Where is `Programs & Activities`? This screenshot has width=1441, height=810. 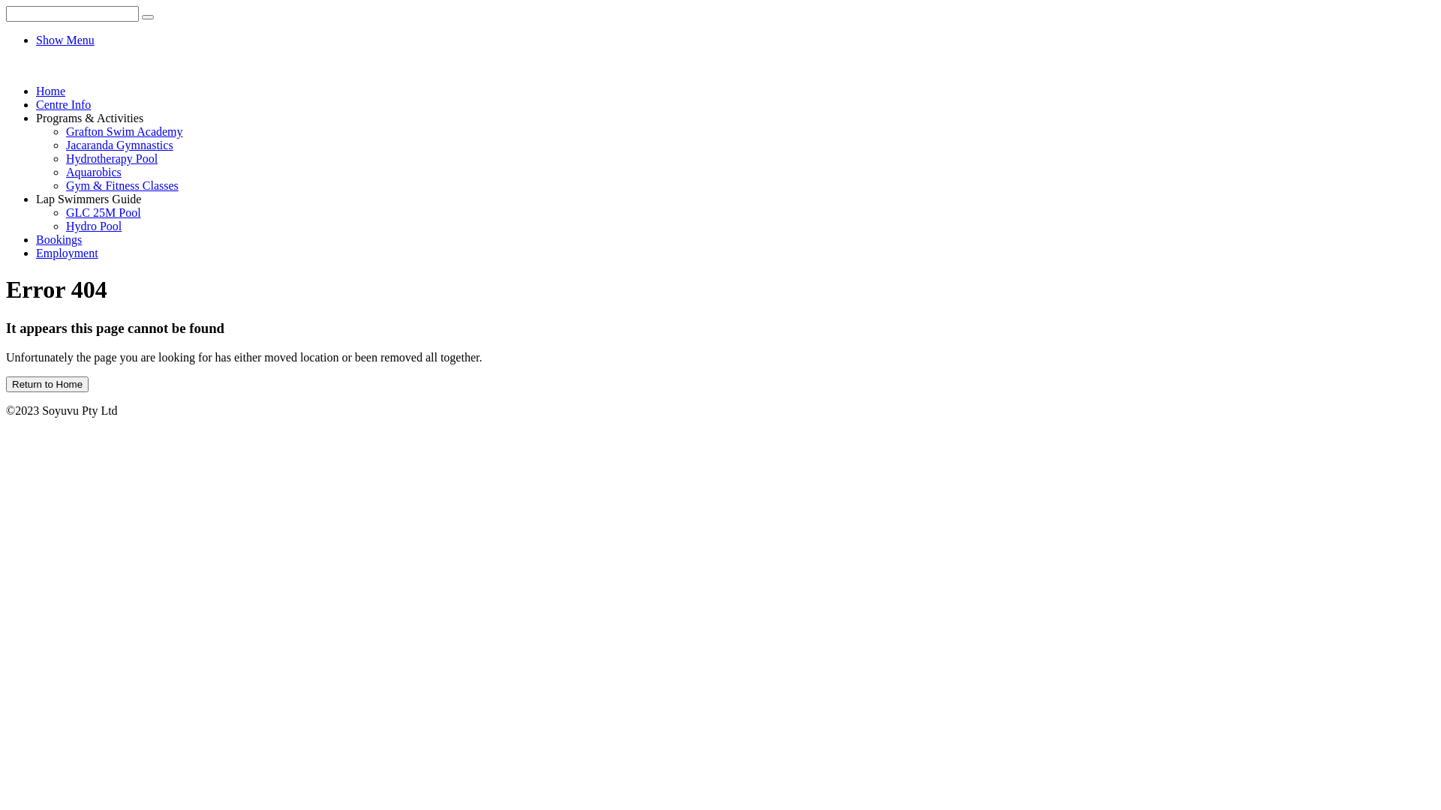
Programs & Activities is located at coordinates (90, 118).